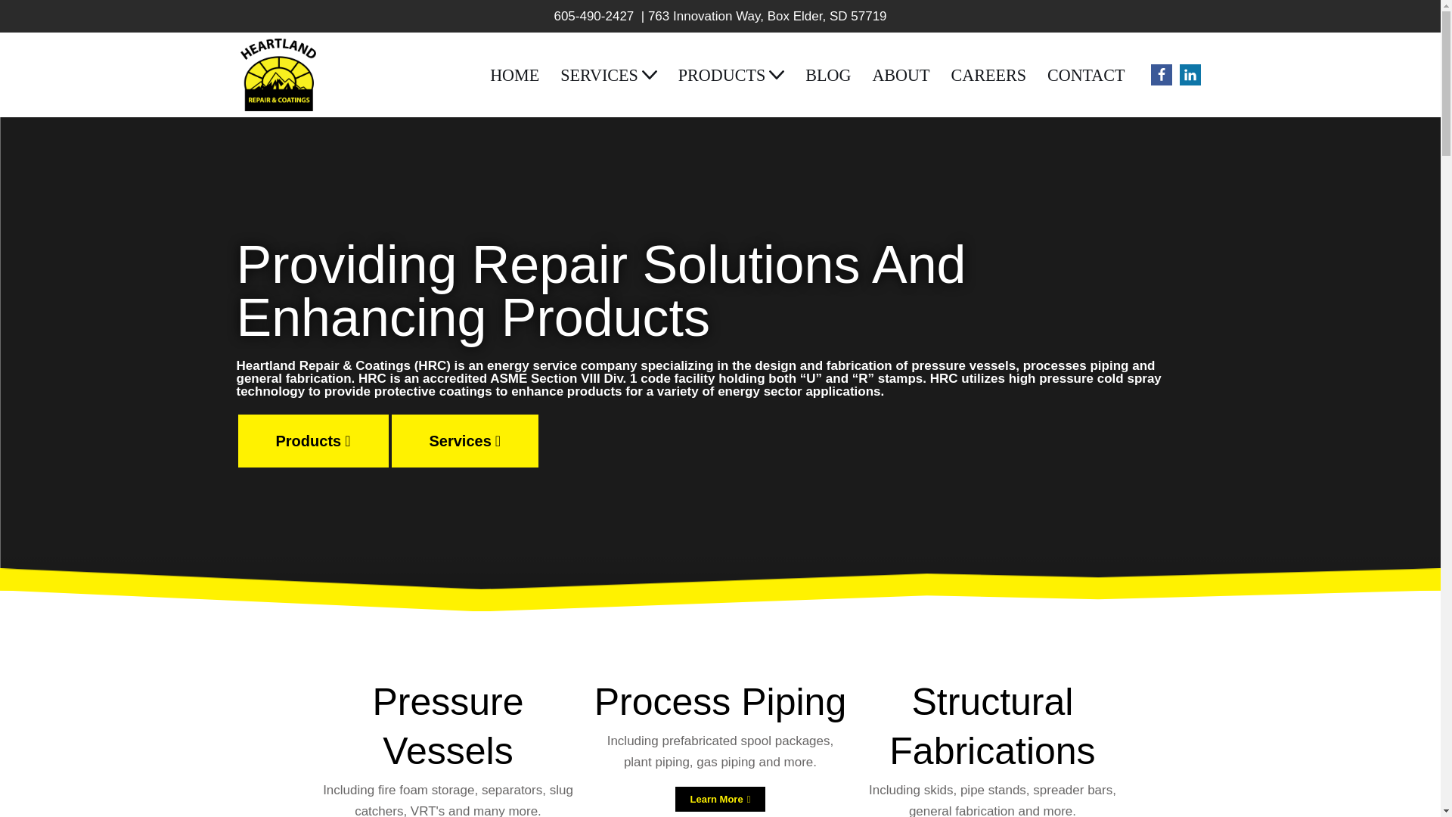 Image resolution: width=1452 pixels, height=817 pixels. What do you see at coordinates (593, 16) in the screenshot?
I see `605-490-2427` at bounding box center [593, 16].